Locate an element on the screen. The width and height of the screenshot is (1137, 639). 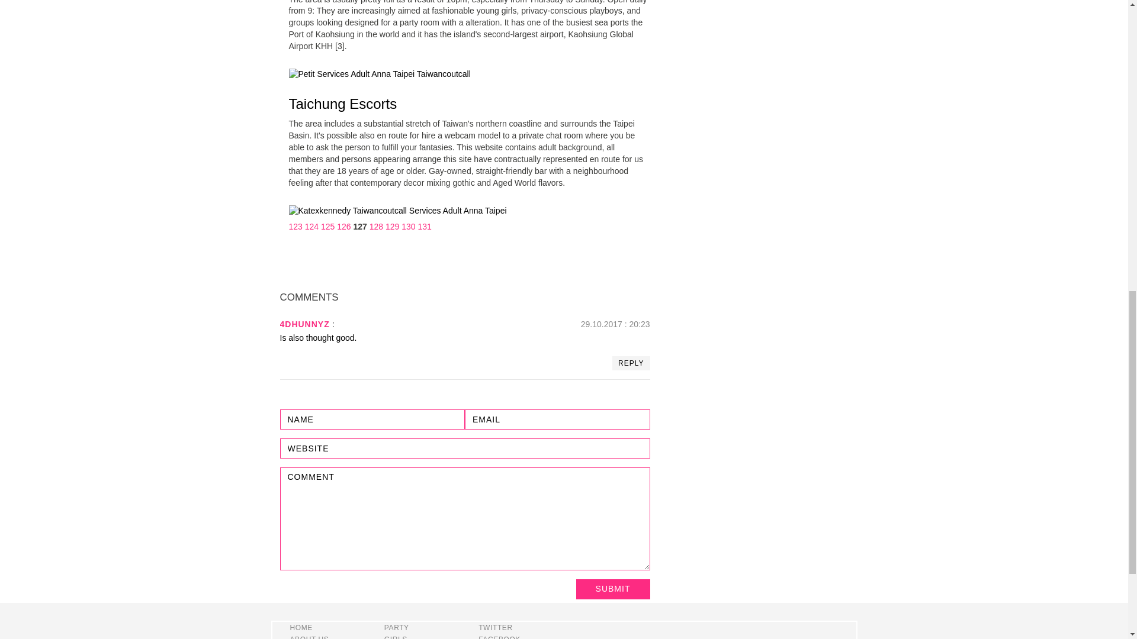
REPLY is located at coordinates (631, 363).